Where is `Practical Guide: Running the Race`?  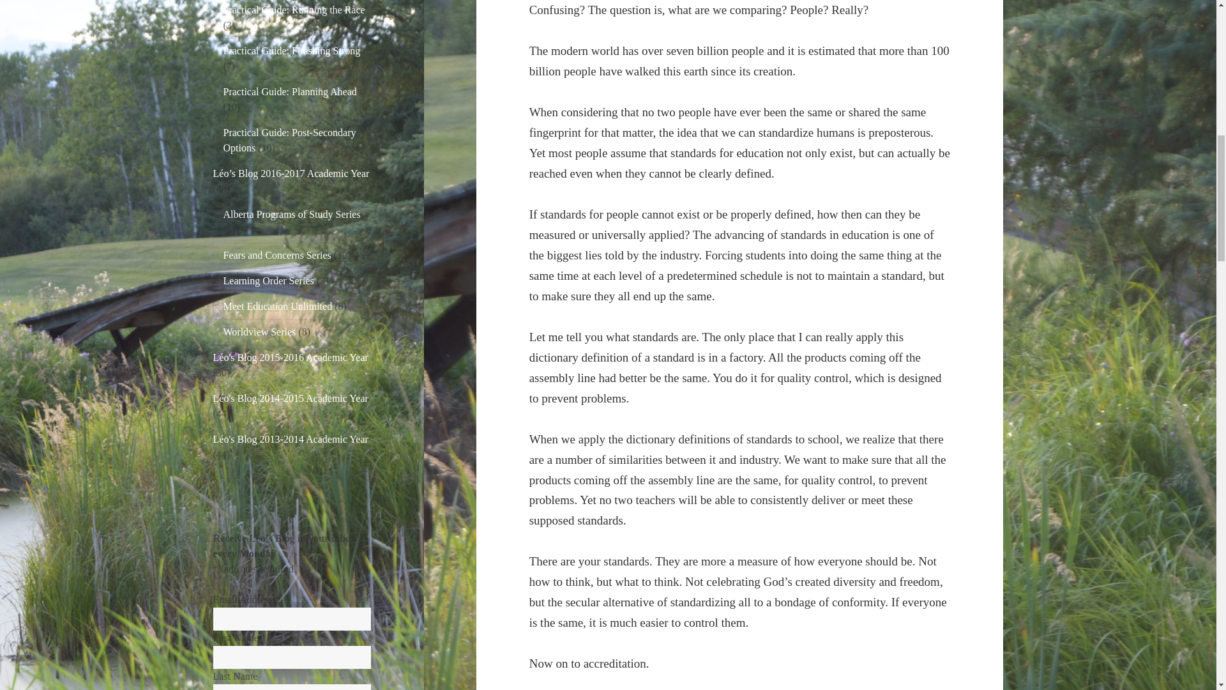 Practical Guide: Running the Race is located at coordinates (294, 9).